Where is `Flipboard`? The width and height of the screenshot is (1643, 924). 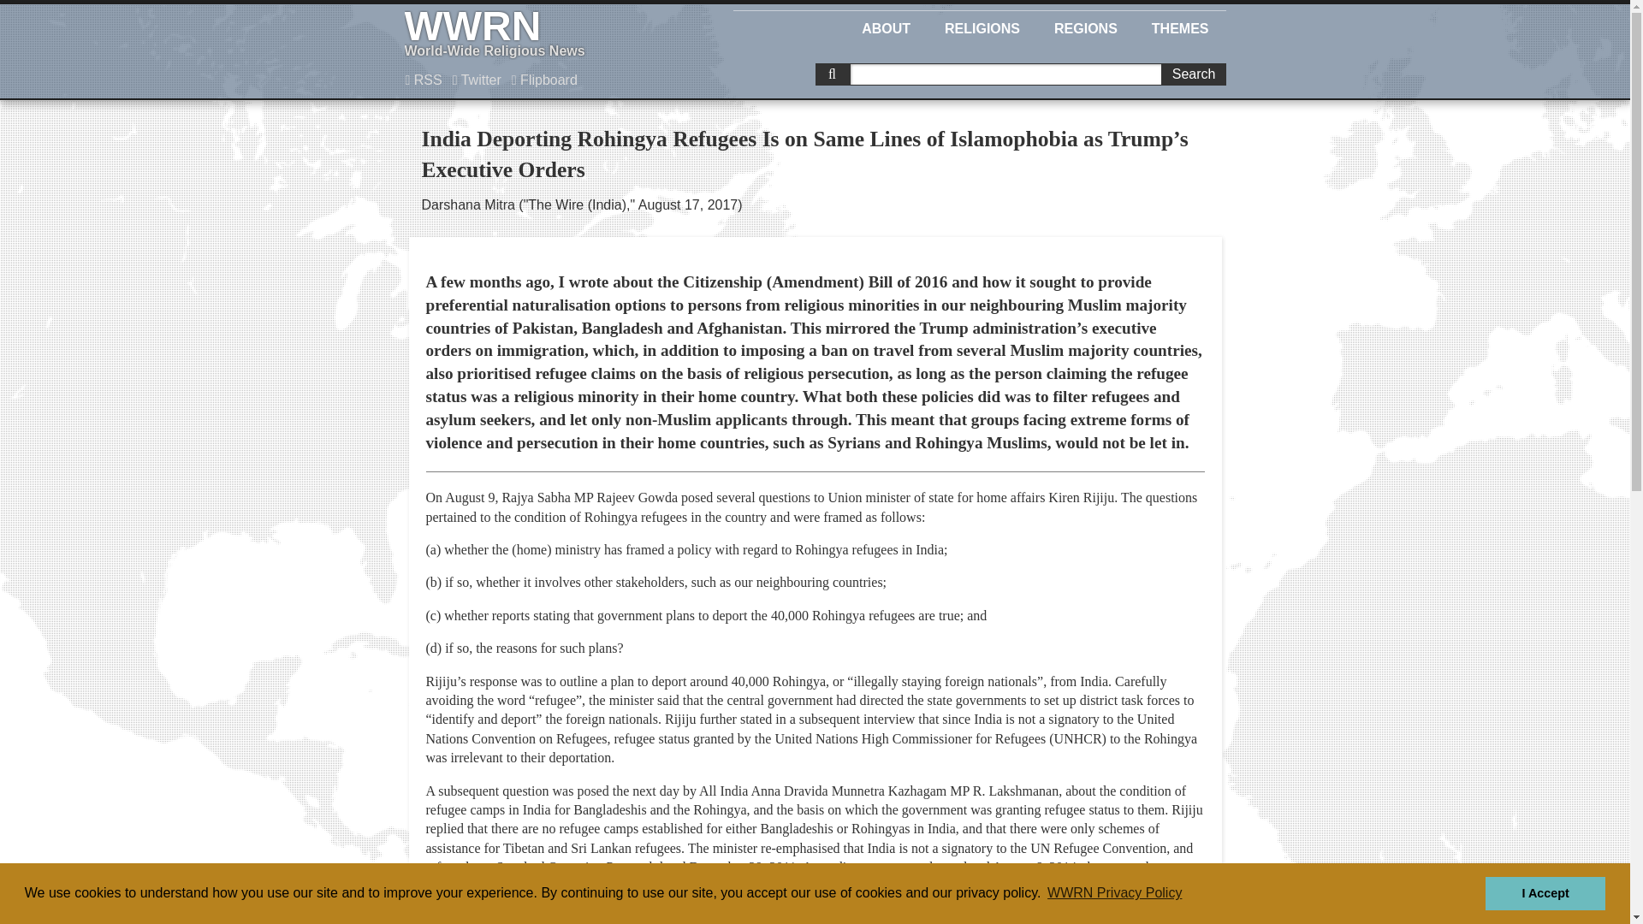
Flipboard is located at coordinates (544, 80).